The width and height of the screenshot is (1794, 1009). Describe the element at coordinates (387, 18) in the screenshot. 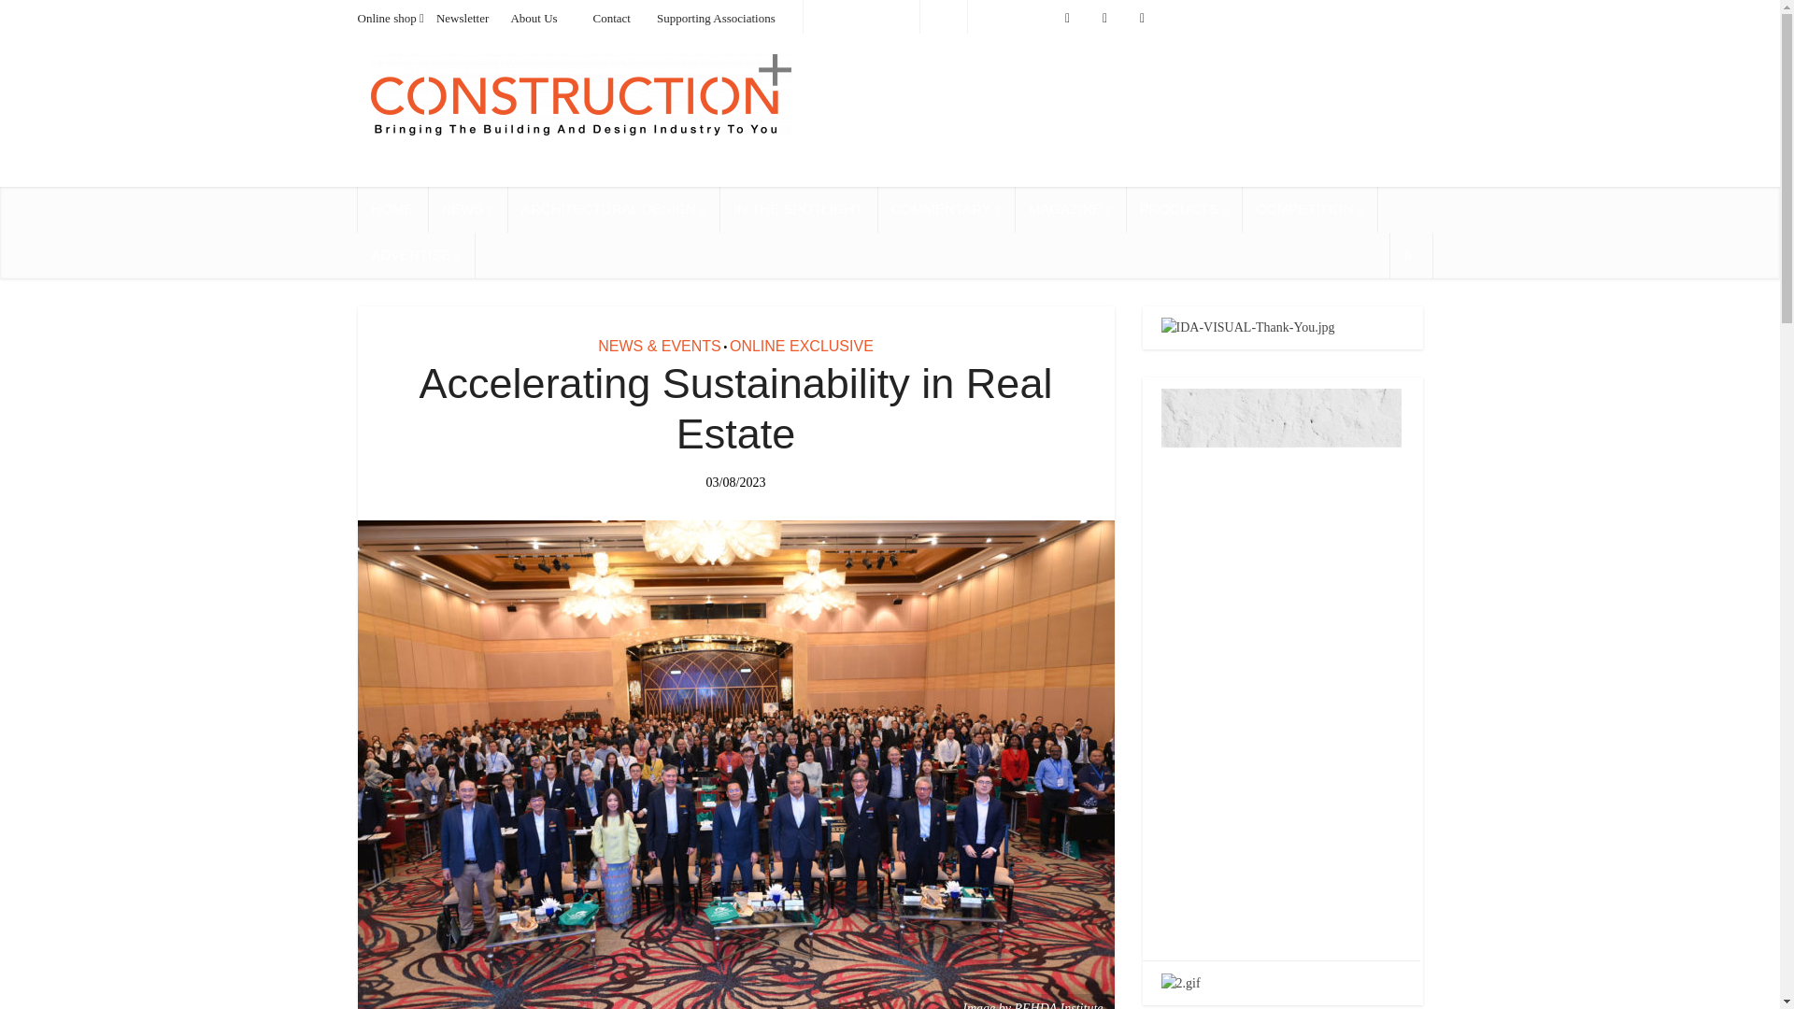

I see `Online shop` at that location.